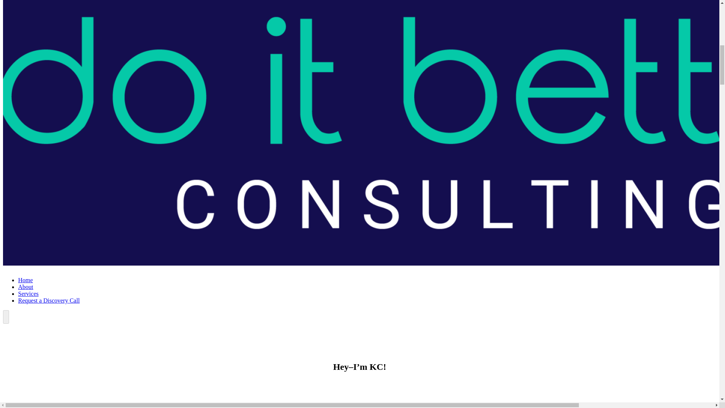 The image size is (725, 408). Describe the element at coordinates (26, 286) in the screenshot. I see `About` at that location.